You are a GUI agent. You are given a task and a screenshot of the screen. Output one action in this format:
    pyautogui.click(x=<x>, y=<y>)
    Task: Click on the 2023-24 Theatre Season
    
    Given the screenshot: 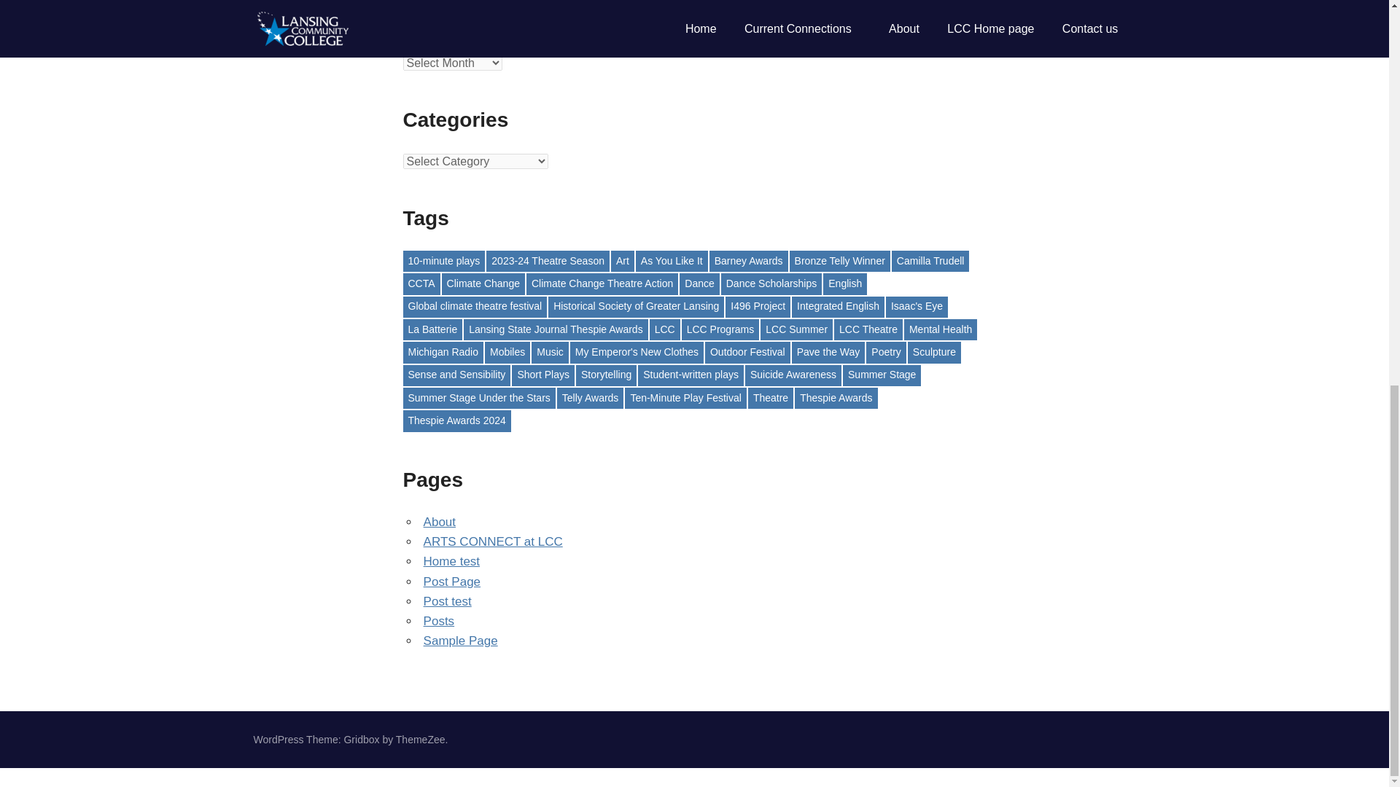 What is the action you would take?
    pyautogui.click(x=547, y=261)
    